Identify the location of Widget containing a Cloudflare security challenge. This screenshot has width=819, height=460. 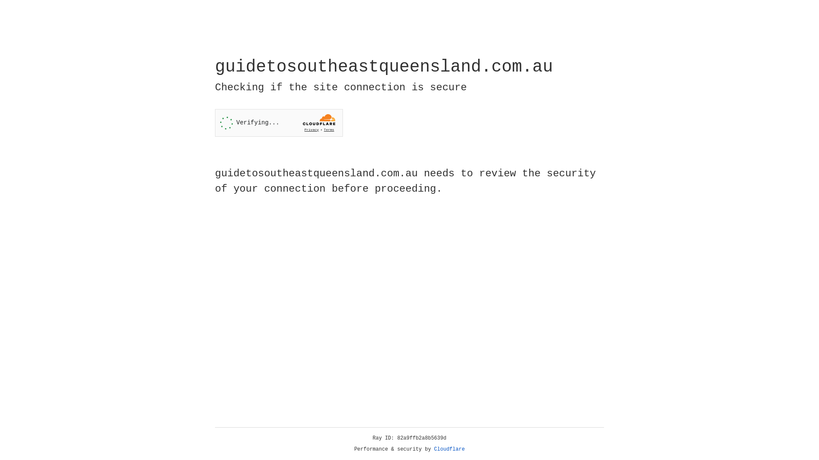
(279, 123).